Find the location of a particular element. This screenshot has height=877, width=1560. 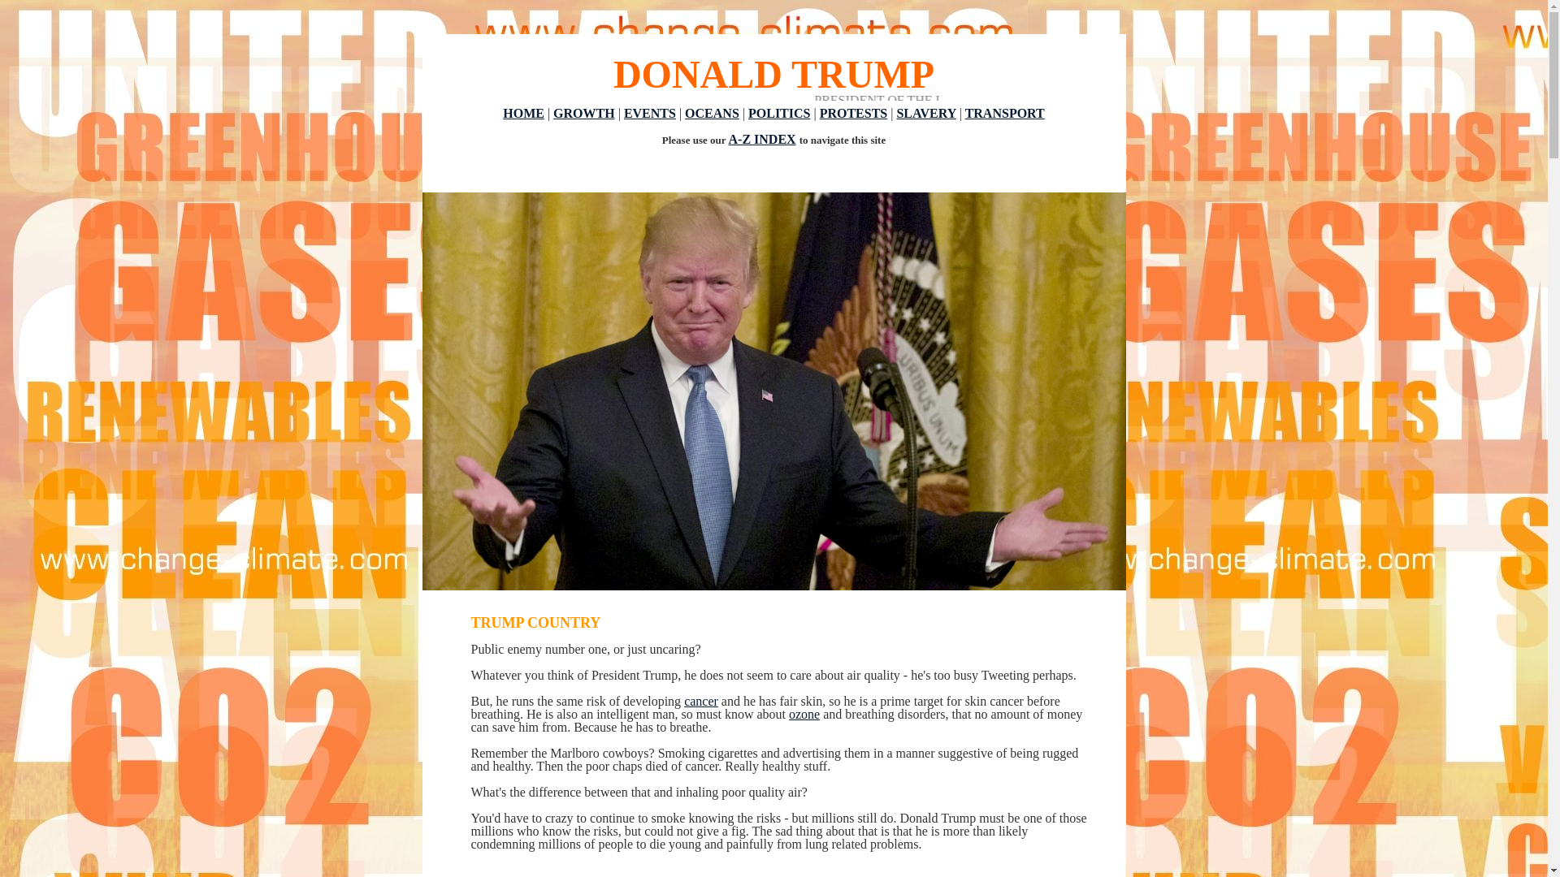

HOME is located at coordinates (523, 112).